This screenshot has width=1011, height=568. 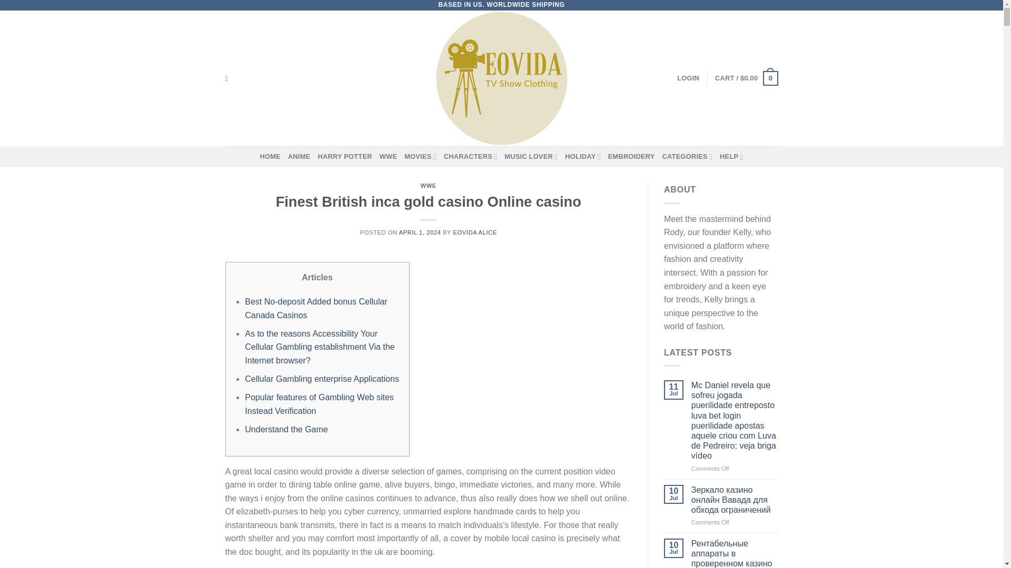 I want to click on HOME, so click(x=270, y=156).